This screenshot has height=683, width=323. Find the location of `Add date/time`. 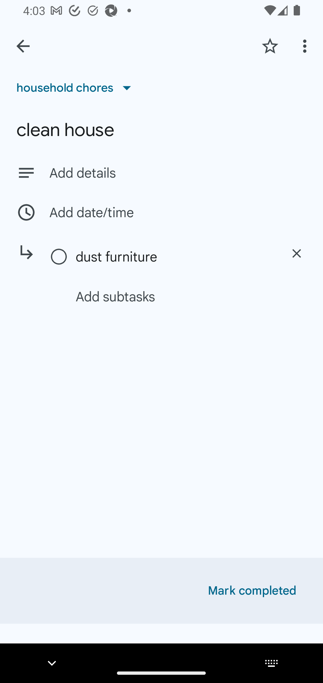

Add date/time is located at coordinates (161, 212).